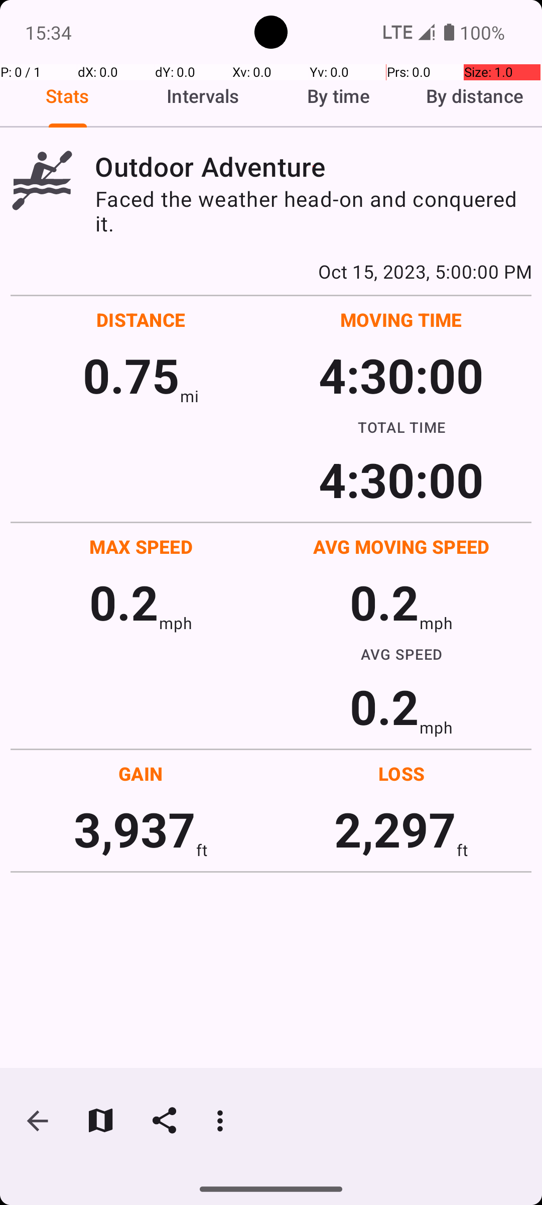 This screenshot has width=542, height=1205. I want to click on Oct 15, 2023, 5:00:00 PM, so click(271, 271).